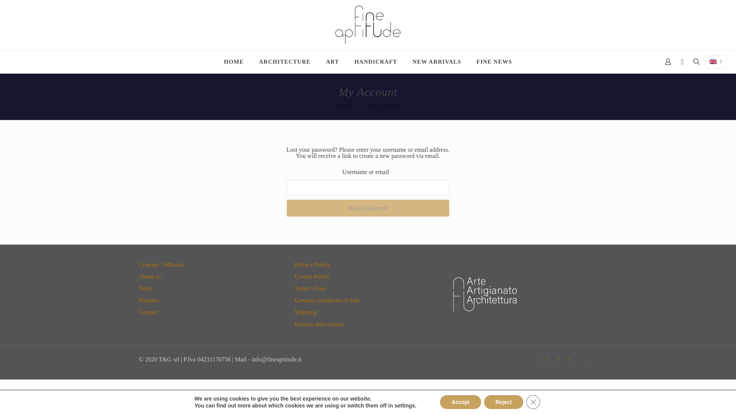 Image resolution: width=736 pixels, height=414 pixels. What do you see at coordinates (312, 276) in the screenshot?
I see `Cookie Policy` at bounding box center [312, 276].